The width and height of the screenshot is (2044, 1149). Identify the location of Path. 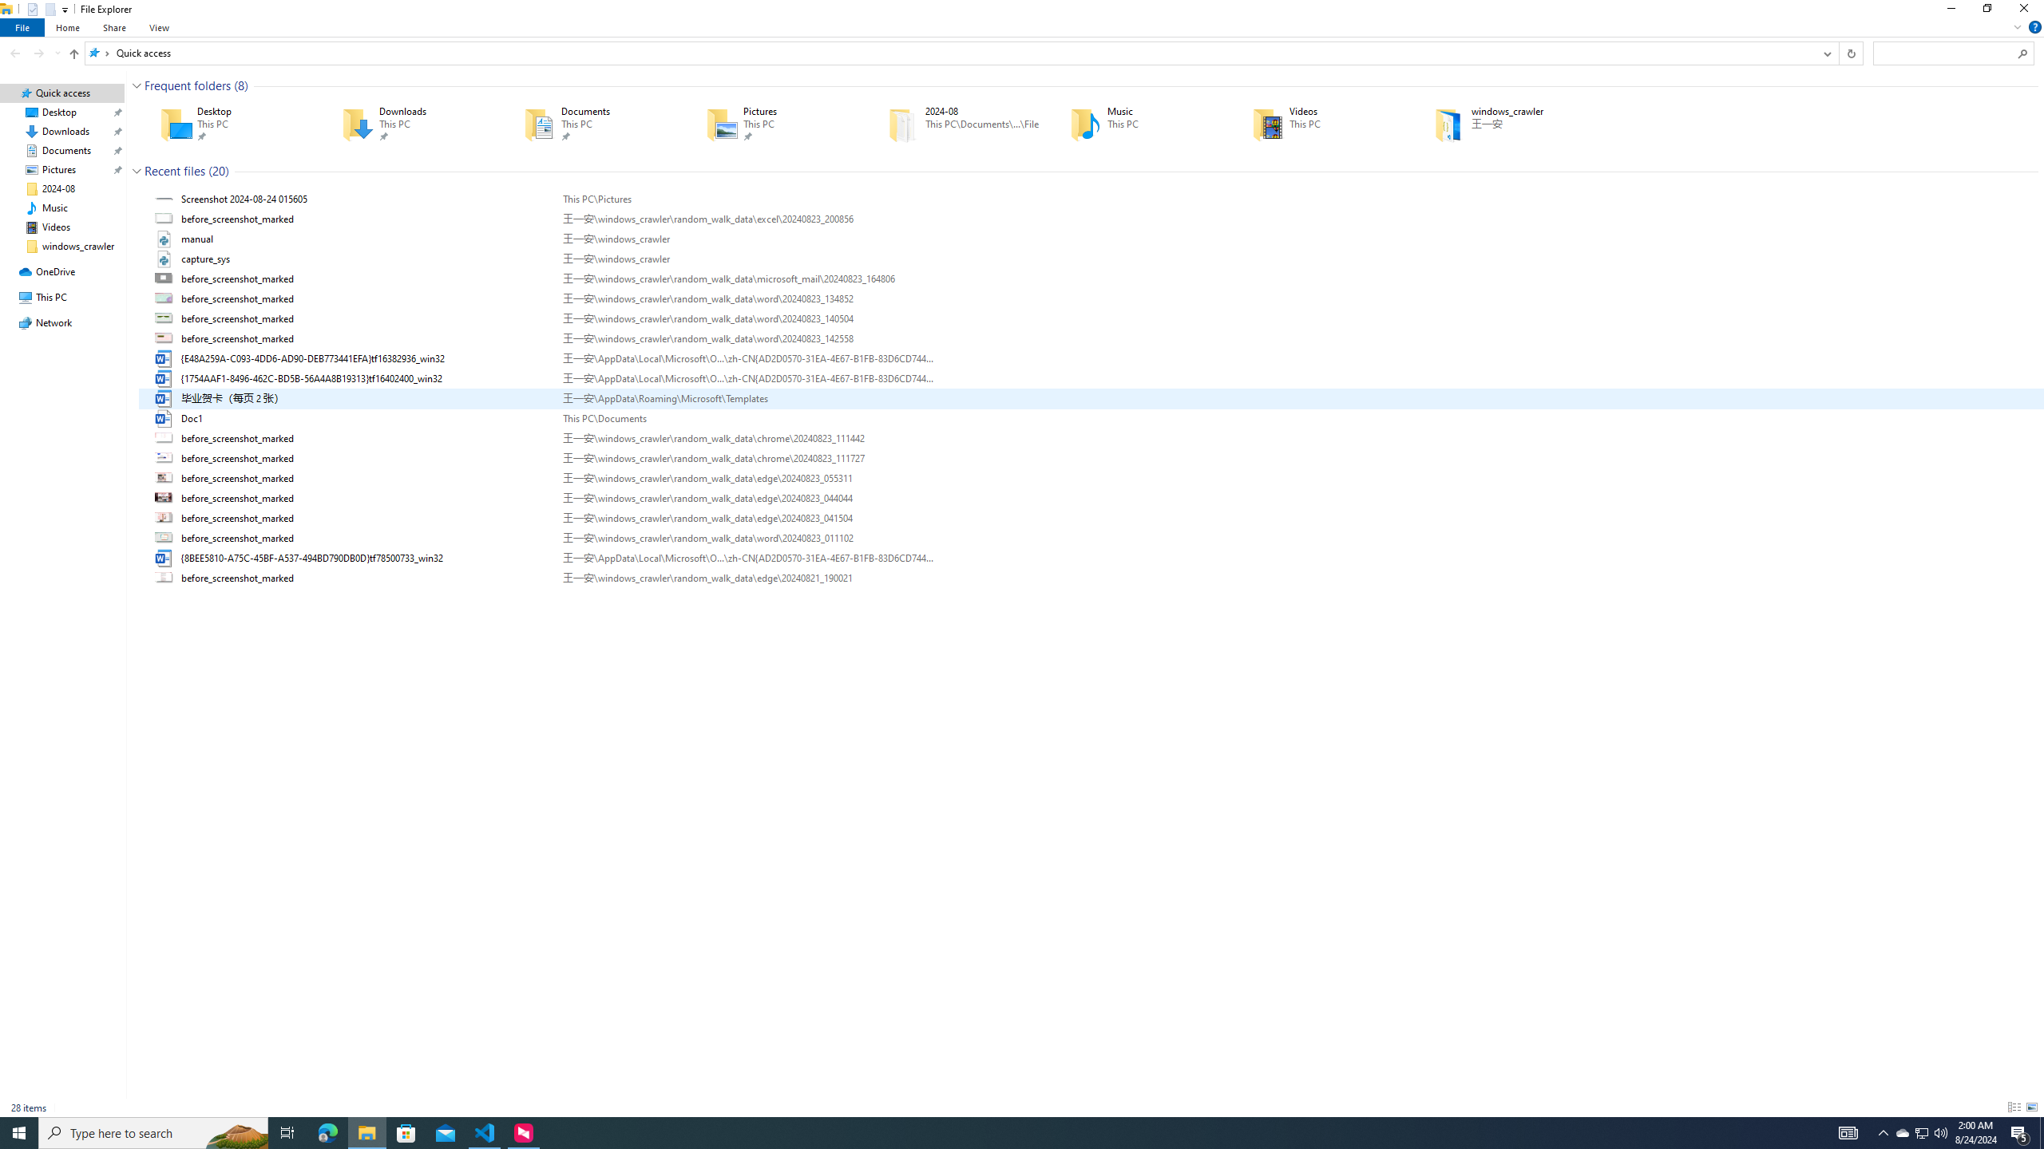
(747, 578).